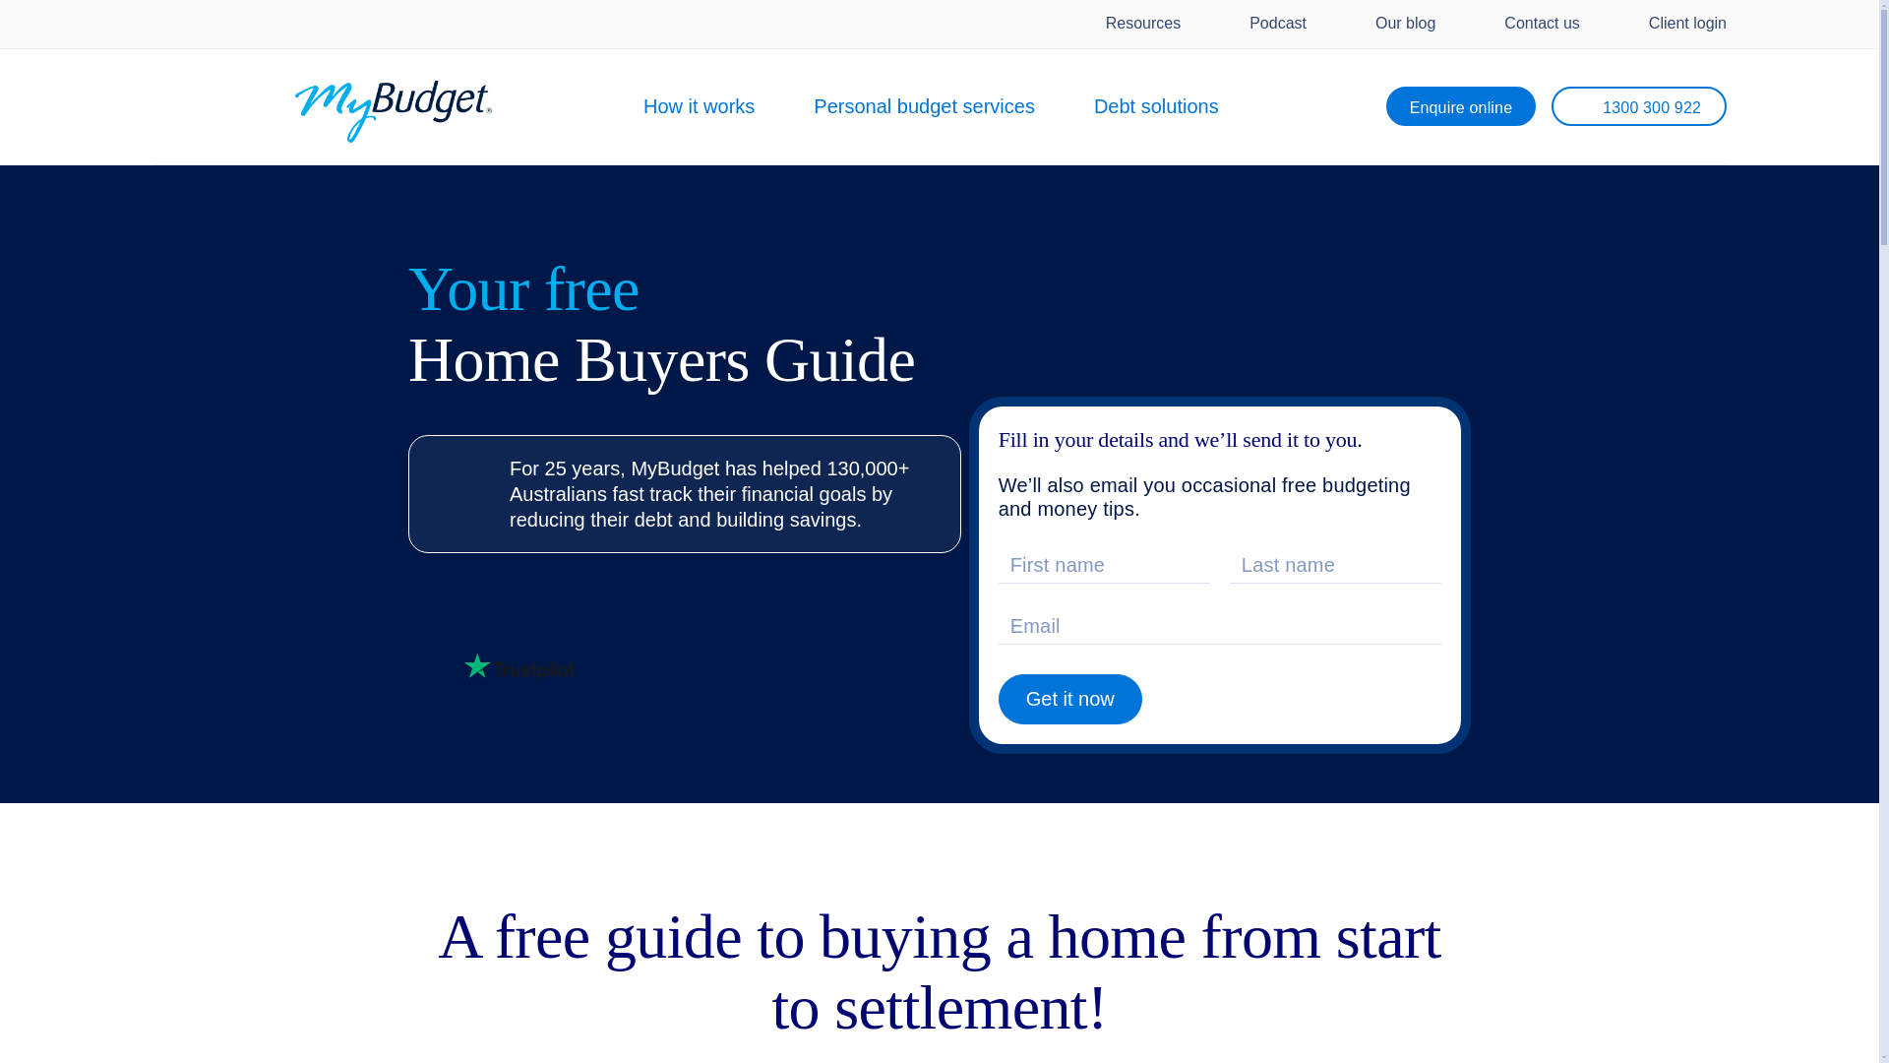 The image size is (1889, 1063). Describe the element at coordinates (1390, 24) in the screenshot. I see `Our blog` at that location.